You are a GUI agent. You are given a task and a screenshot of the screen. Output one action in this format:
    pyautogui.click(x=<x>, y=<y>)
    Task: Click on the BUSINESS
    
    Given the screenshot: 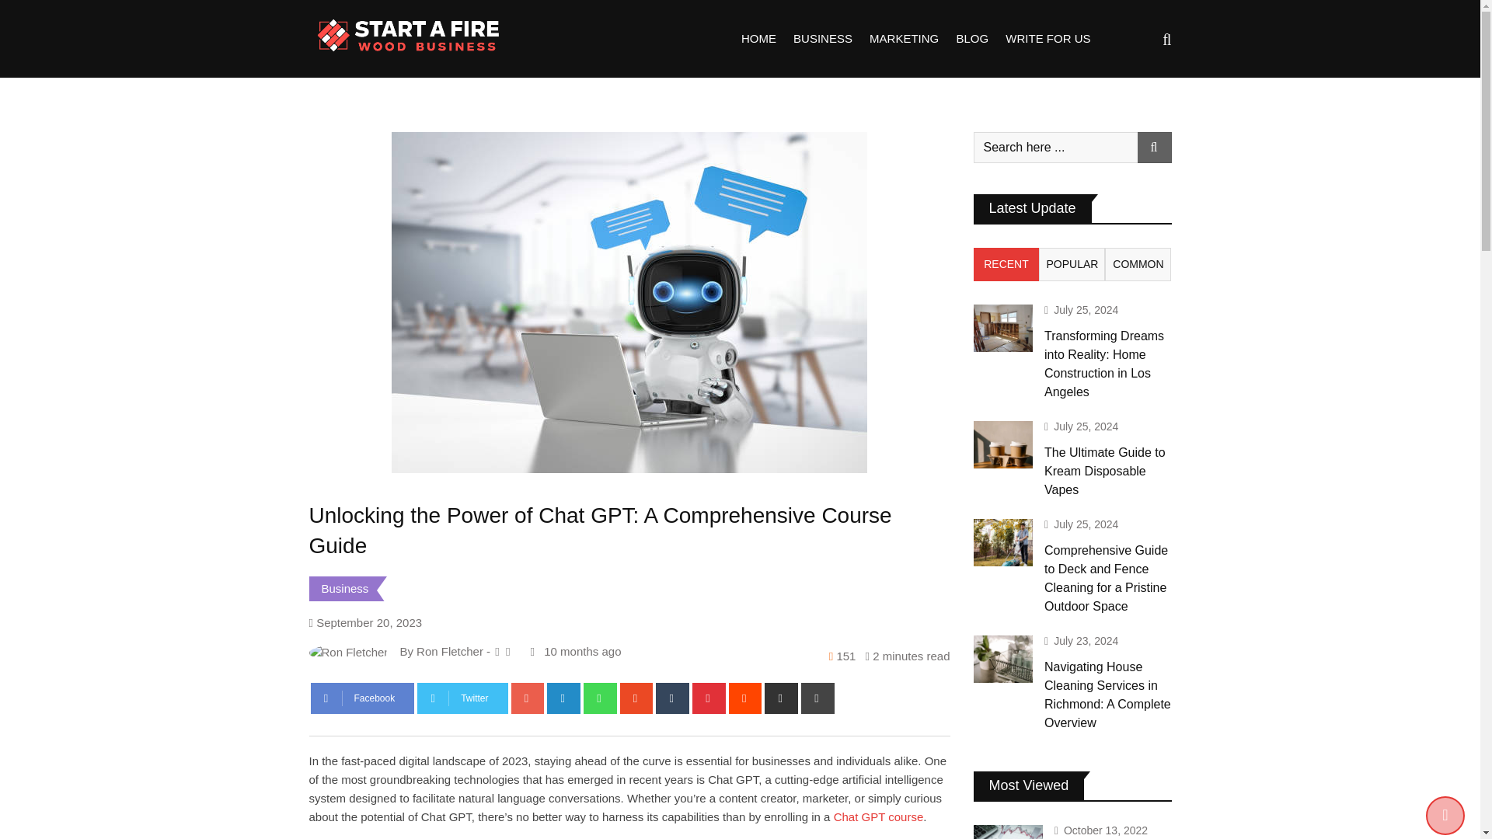 What is the action you would take?
    pyautogui.click(x=822, y=39)
    